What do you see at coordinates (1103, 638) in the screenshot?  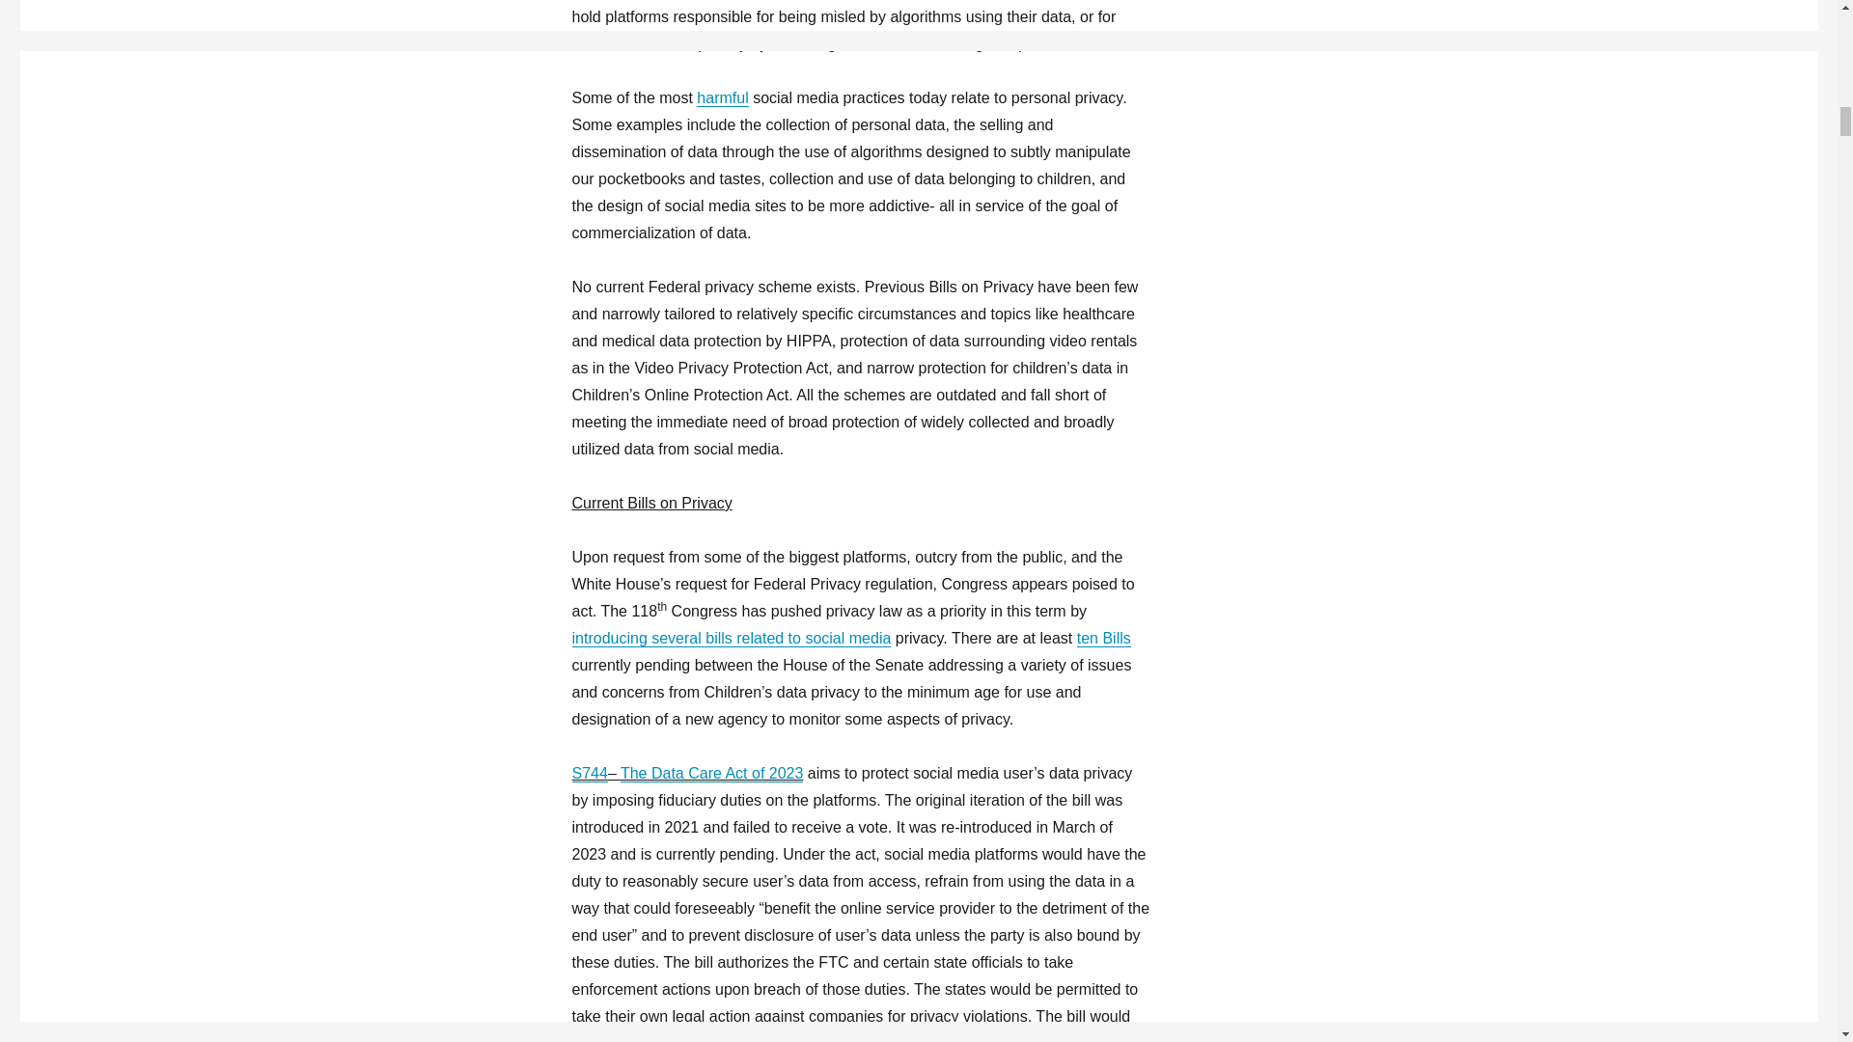 I see `ten Bills` at bounding box center [1103, 638].